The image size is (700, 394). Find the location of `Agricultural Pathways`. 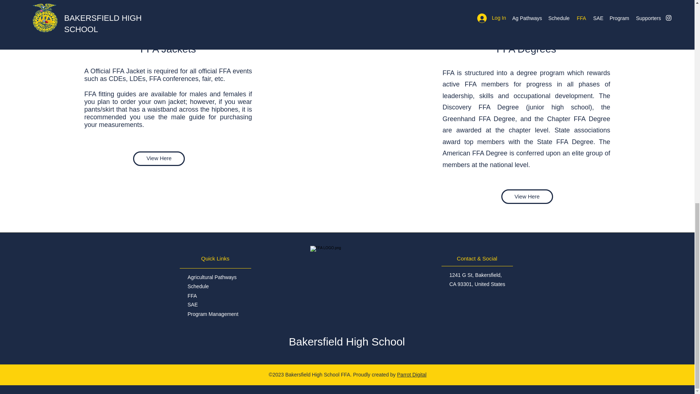

Agricultural Pathways is located at coordinates (212, 277).